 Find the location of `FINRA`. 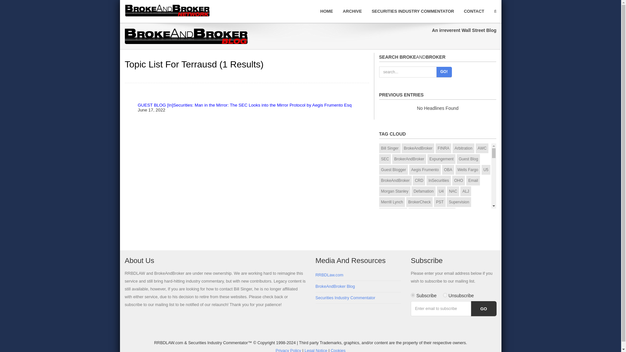

FINRA is located at coordinates (443, 148).